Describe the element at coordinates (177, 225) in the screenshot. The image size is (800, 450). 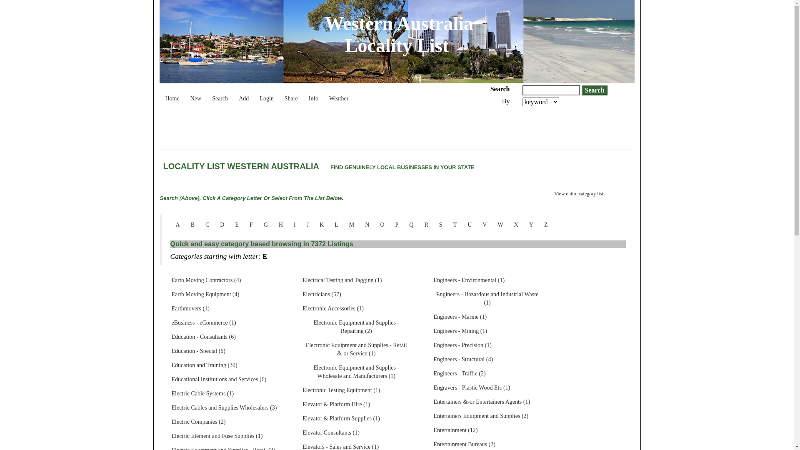
I see `A` at that location.